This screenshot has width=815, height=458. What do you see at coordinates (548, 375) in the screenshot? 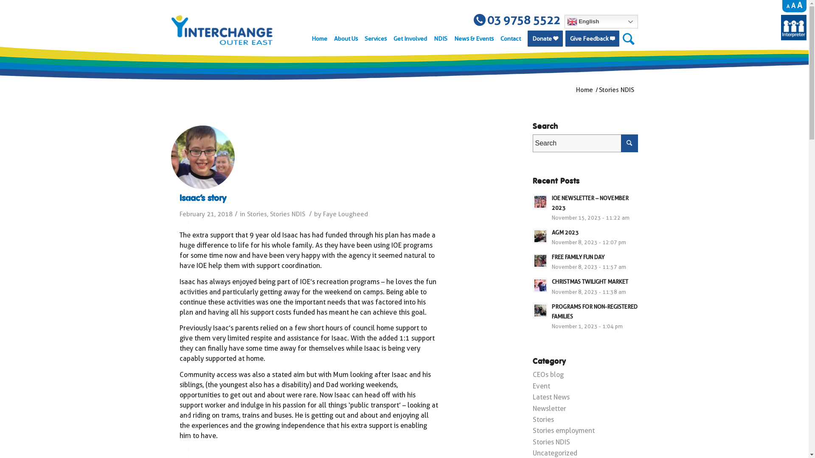
I see `CEOs blog` at bounding box center [548, 375].